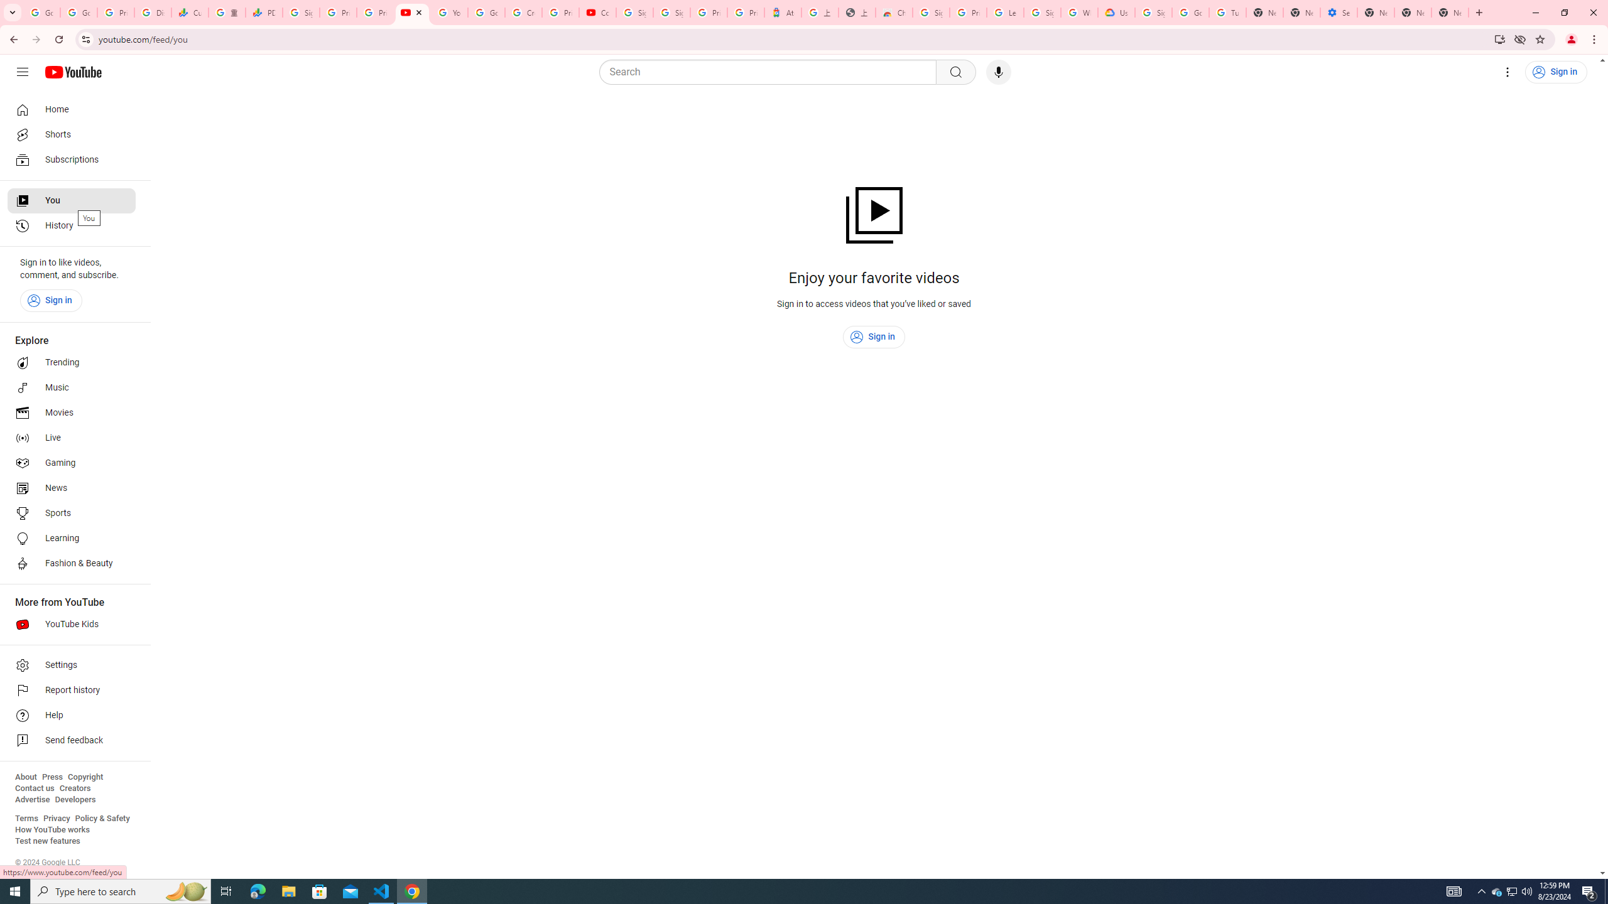 The image size is (1608, 904). Describe the element at coordinates (783, 13) in the screenshot. I see `Atour Hotel - Google hotels` at that location.